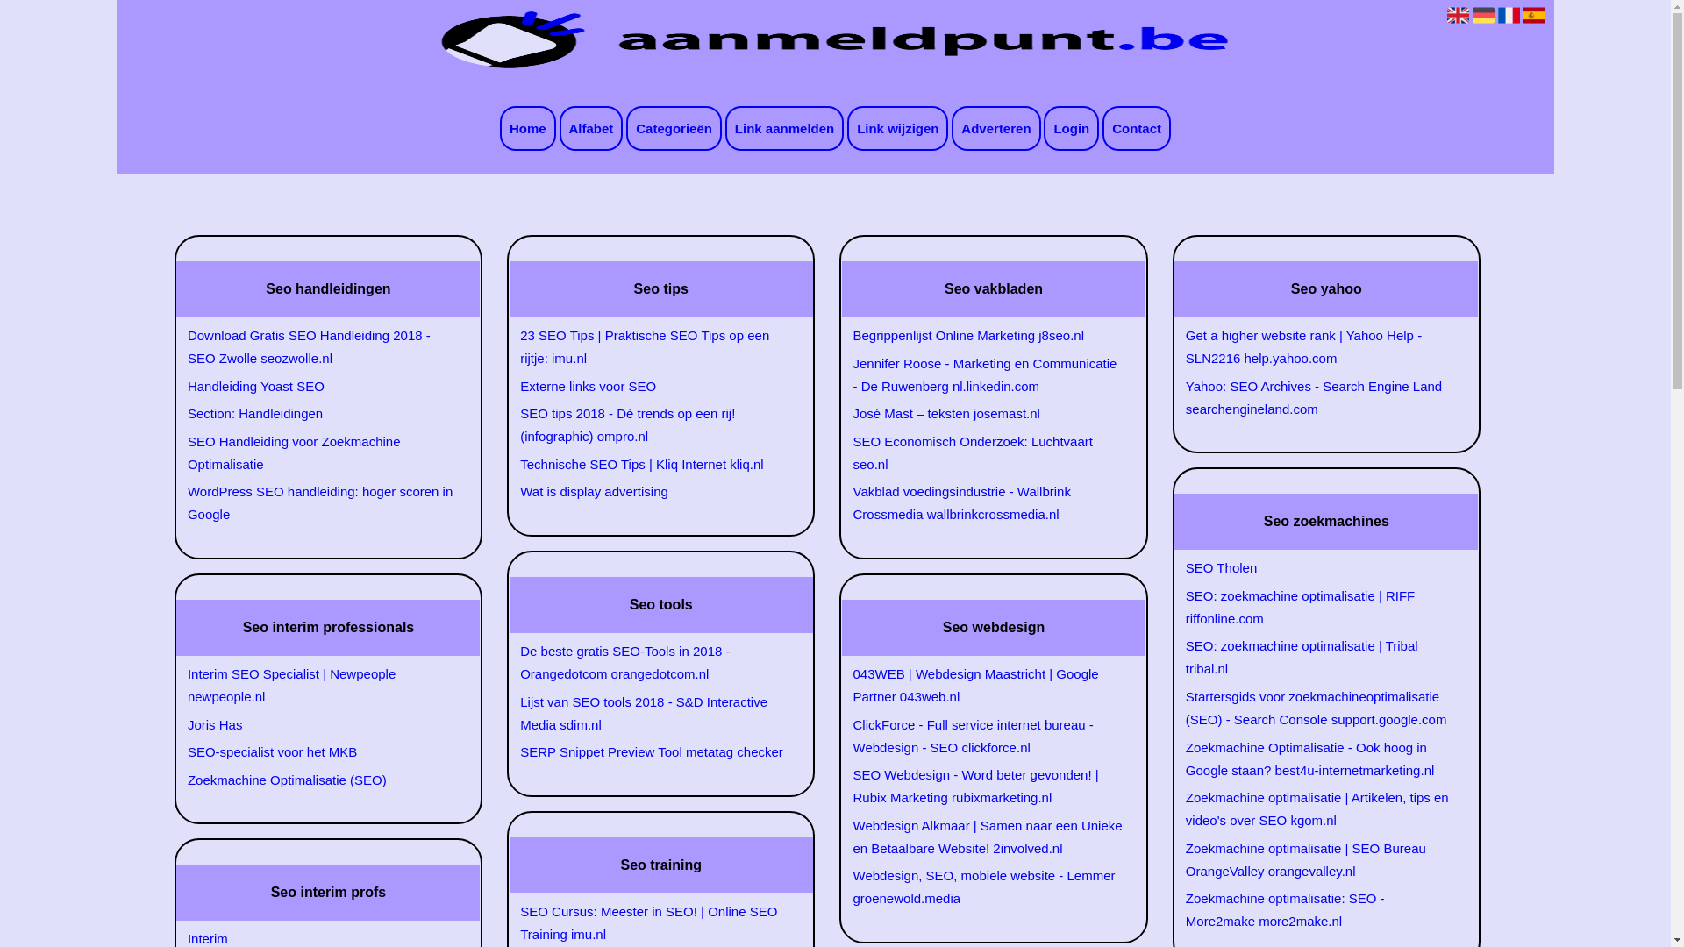 The image size is (1684, 947). Describe the element at coordinates (983, 453) in the screenshot. I see `SEO Economisch Onderzoek: Luchtvaart seo.nl` at that location.